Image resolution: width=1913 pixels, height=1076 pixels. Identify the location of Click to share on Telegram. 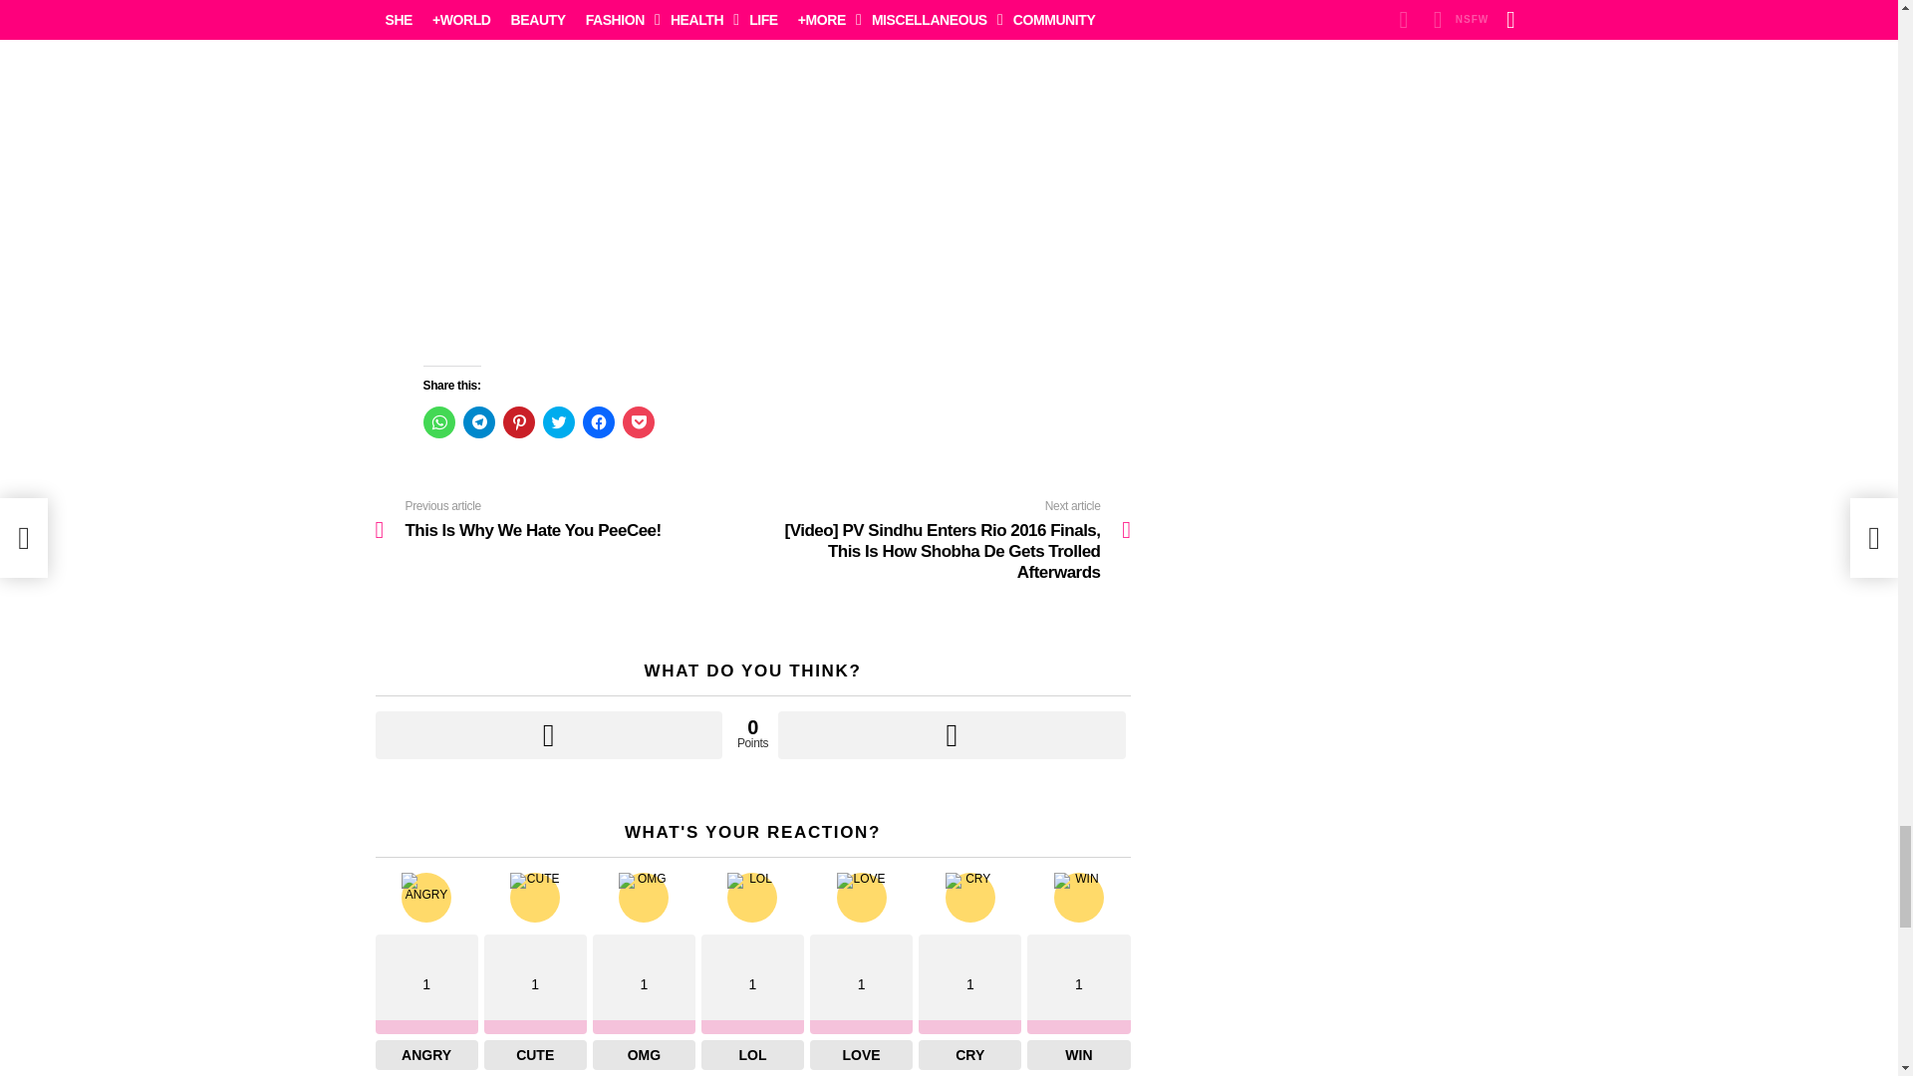
(478, 422).